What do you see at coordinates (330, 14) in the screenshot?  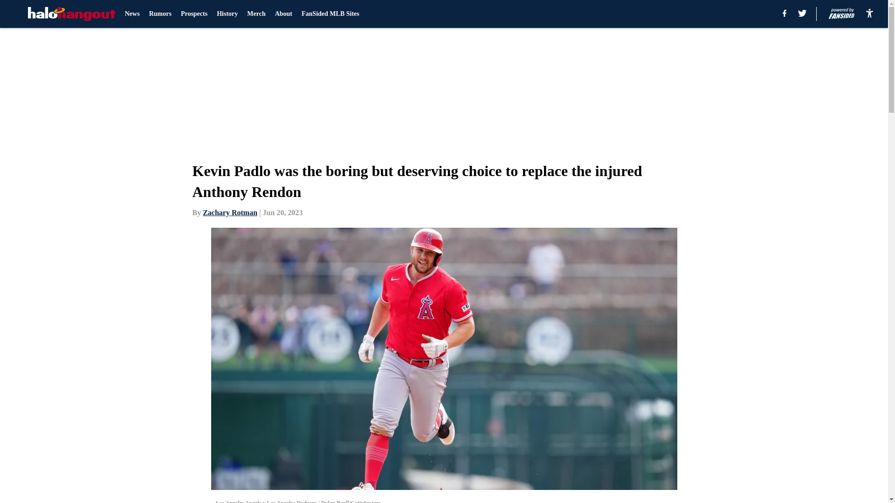 I see `FanSided MLB Sites` at bounding box center [330, 14].